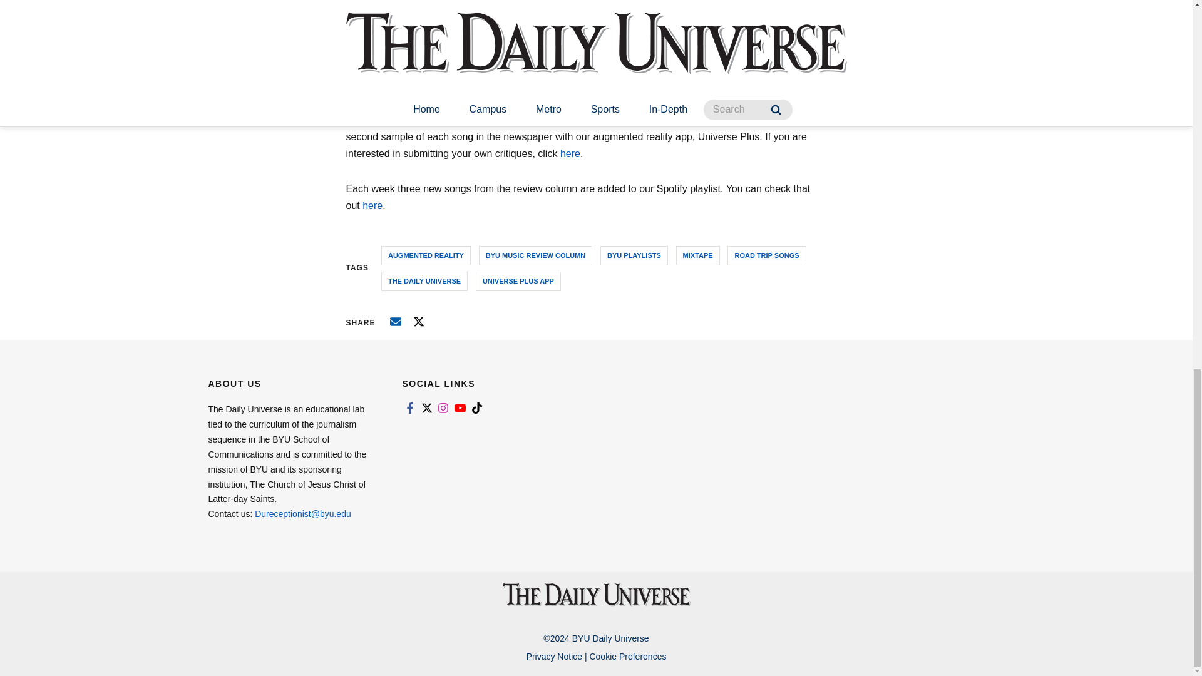  Describe the element at coordinates (426, 255) in the screenshot. I see `AUGMENTED REALITY` at that location.